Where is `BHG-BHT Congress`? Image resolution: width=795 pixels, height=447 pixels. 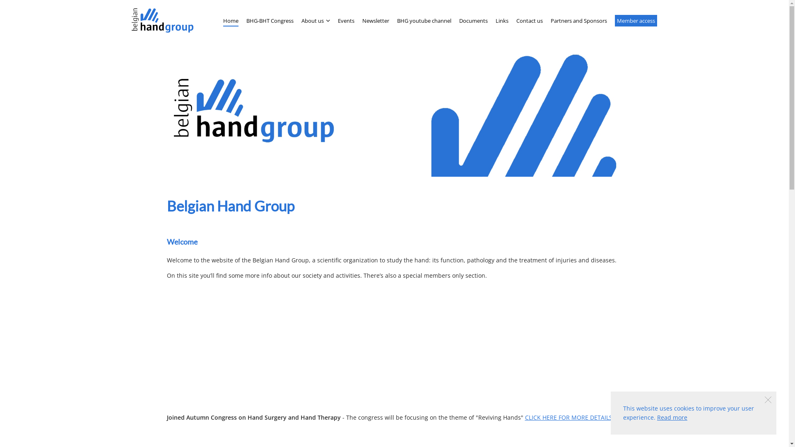
BHG-BHT Congress is located at coordinates (270, 21).